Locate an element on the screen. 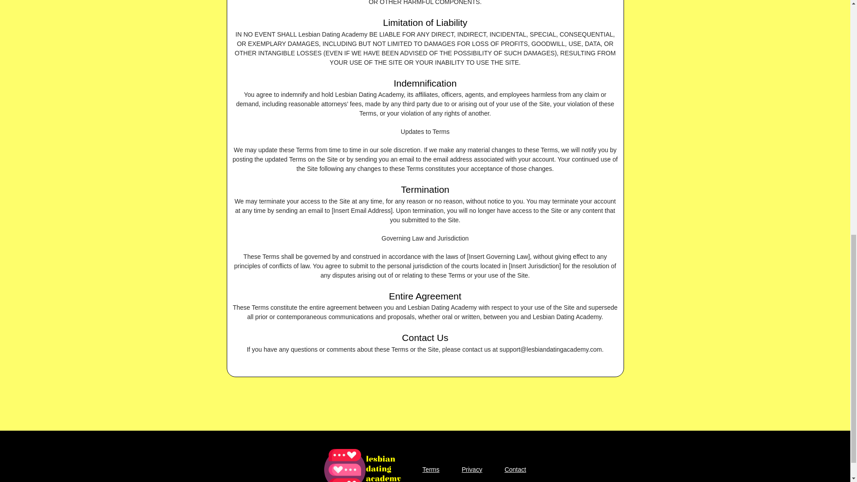  Privacy is located at coordinates (471, 470).